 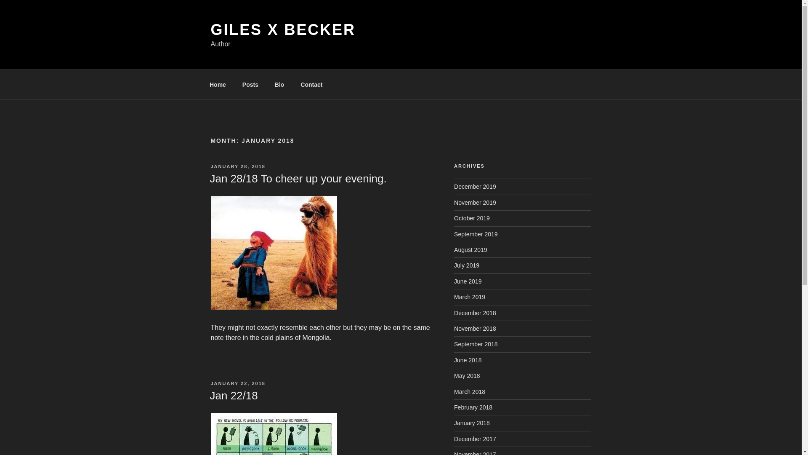 What do you see at coordinates (472, 423) in the screenshot?
I see `January 2018` at bounding box center [472, 423].